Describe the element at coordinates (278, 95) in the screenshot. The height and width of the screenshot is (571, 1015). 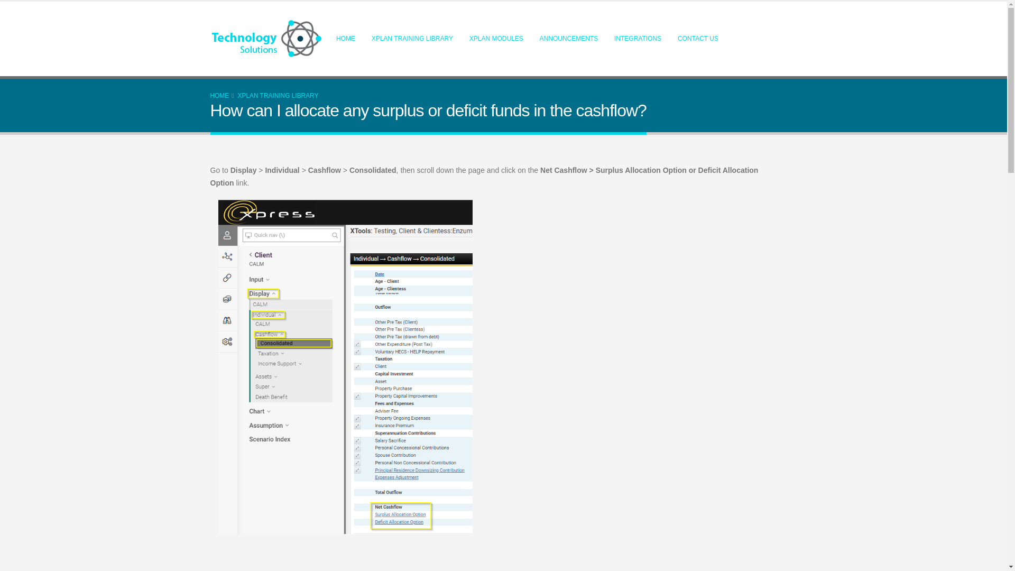
I see `XPLAN TRAINING LIBRARY` at that location.